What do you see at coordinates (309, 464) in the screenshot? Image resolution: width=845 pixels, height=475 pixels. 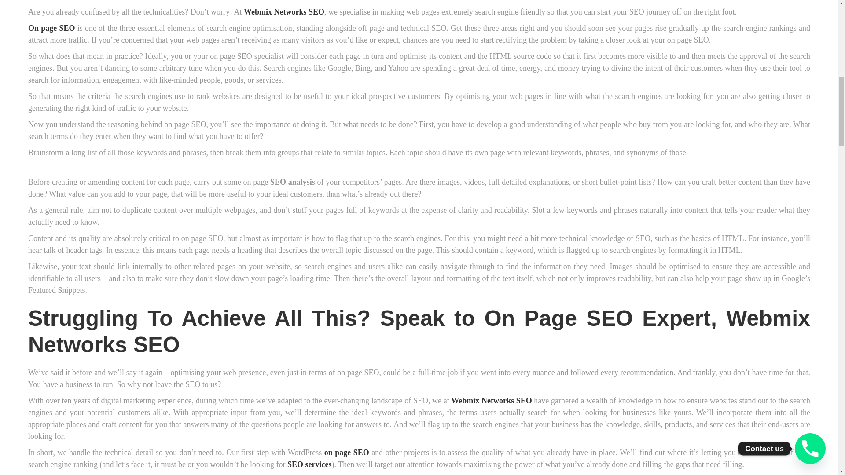 I see `SEO services` at bounding box center [309, 464].